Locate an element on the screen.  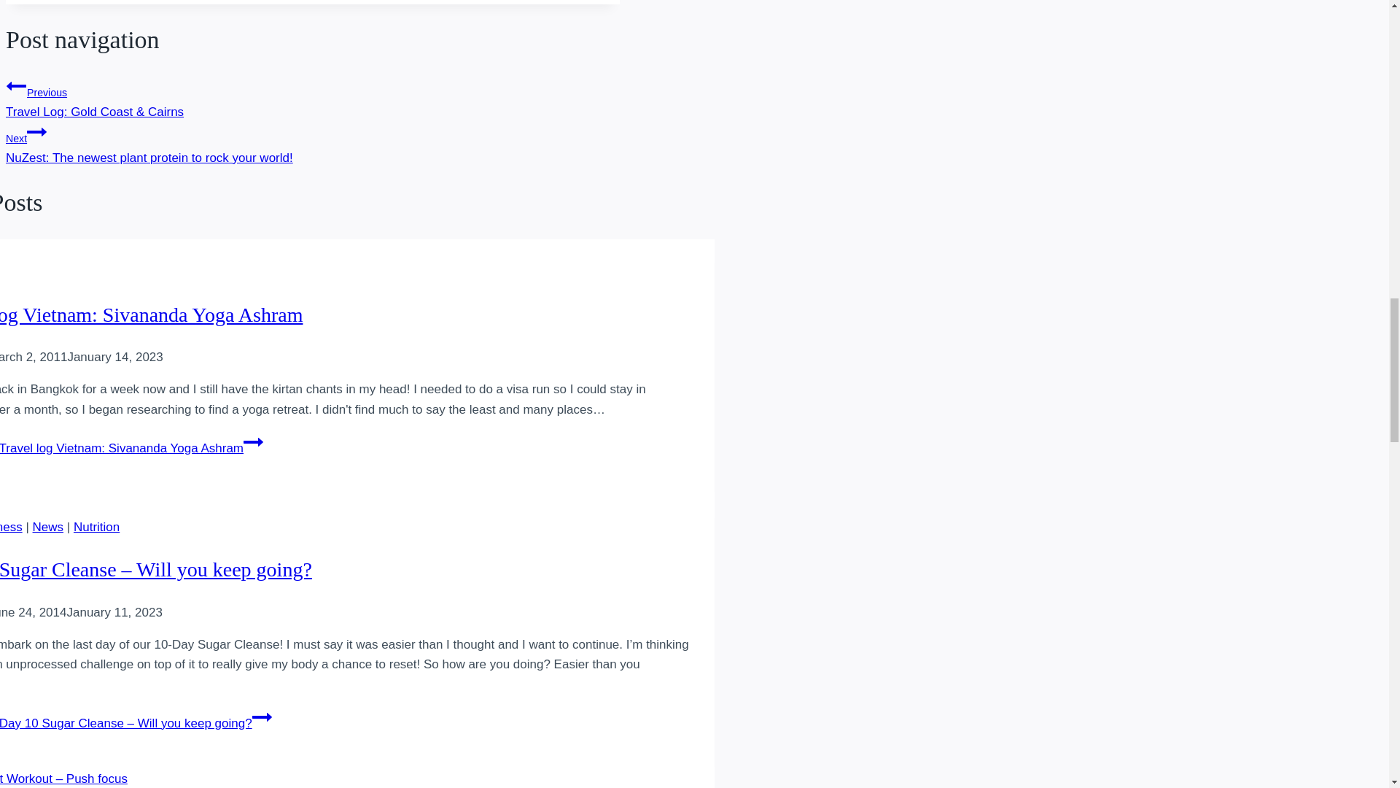
Read More Travel log Vietnam: Sivananda Yoga AshramContinue is located at coordinates (131, 448).